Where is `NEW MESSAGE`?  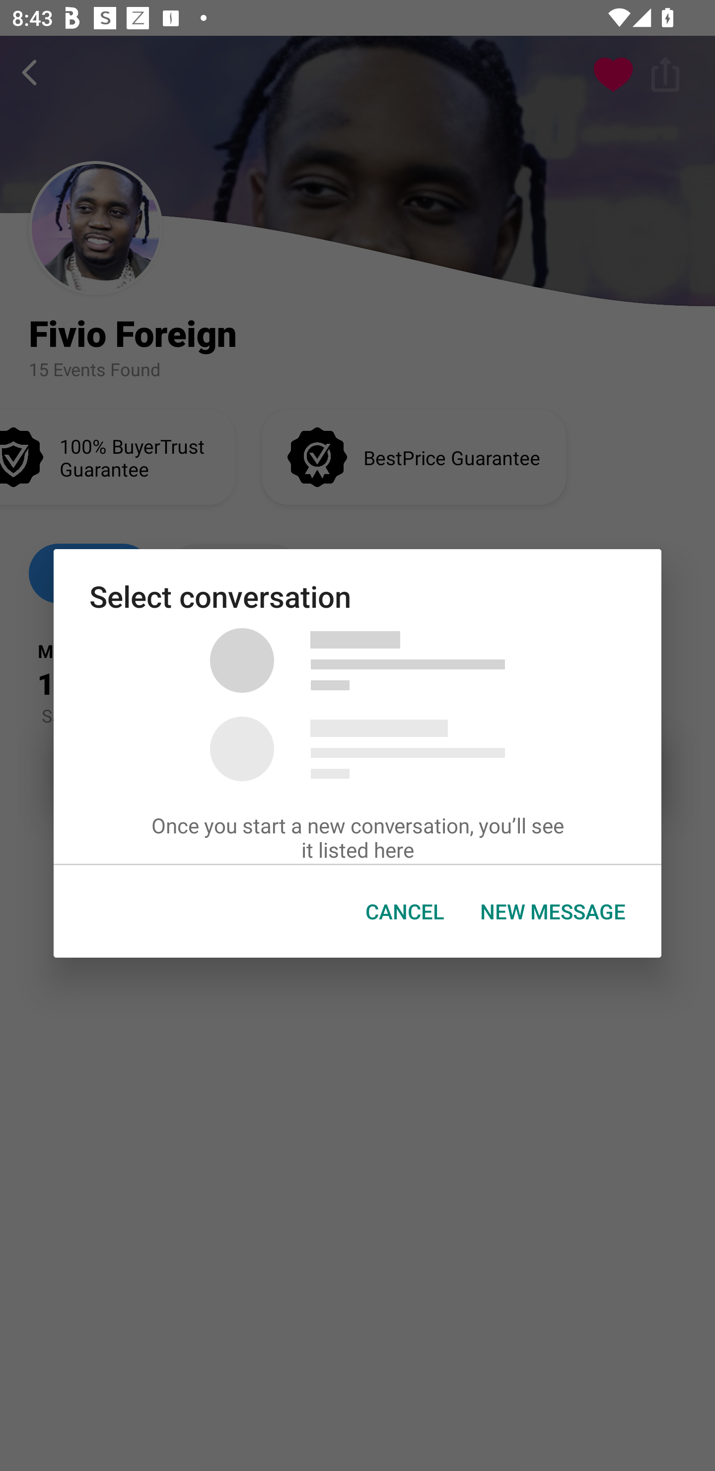
NEW MESSAGE is located at coordinates (553, 911).